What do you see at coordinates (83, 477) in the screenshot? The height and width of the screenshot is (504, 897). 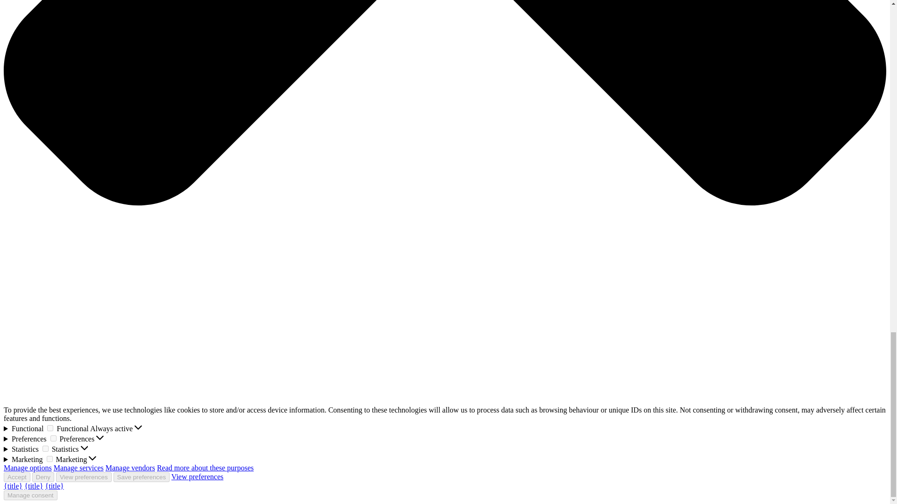 I see `View preferences` at bounding box center [83, 477].